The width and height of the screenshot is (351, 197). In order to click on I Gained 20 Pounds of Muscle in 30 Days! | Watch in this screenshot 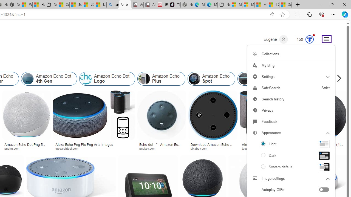, I will do `click(273, 5)`.